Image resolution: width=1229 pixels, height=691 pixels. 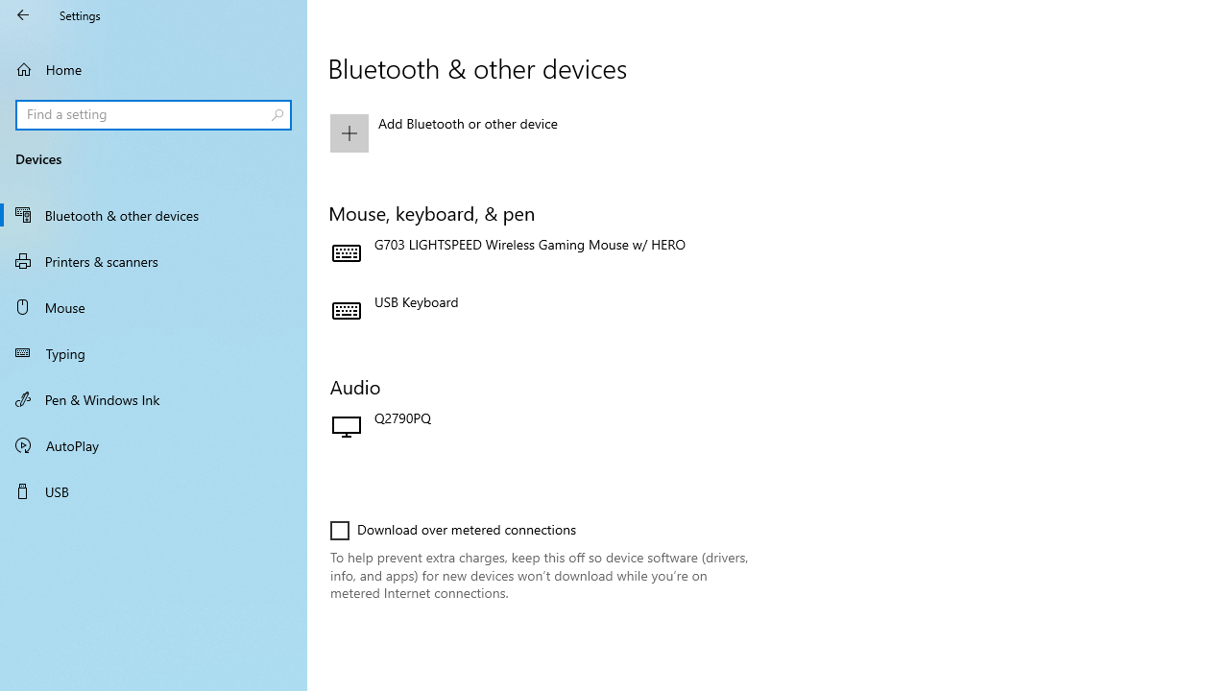 What do you see at coordinates (154, 398) in the screenshot?
I see `Pen & Windows Ink` at bounding box center [154, 398].